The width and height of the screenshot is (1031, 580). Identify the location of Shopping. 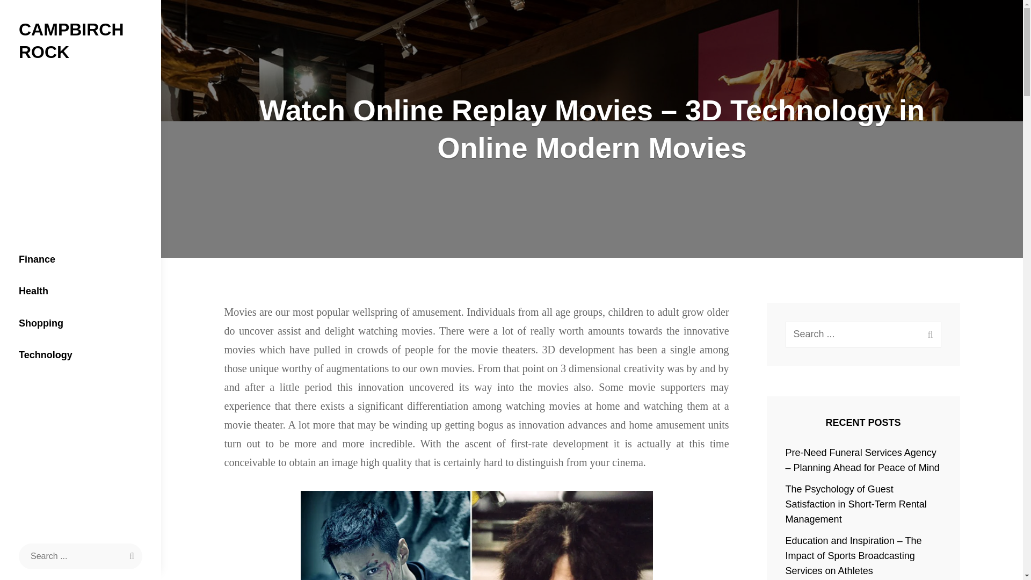
(81, 323).